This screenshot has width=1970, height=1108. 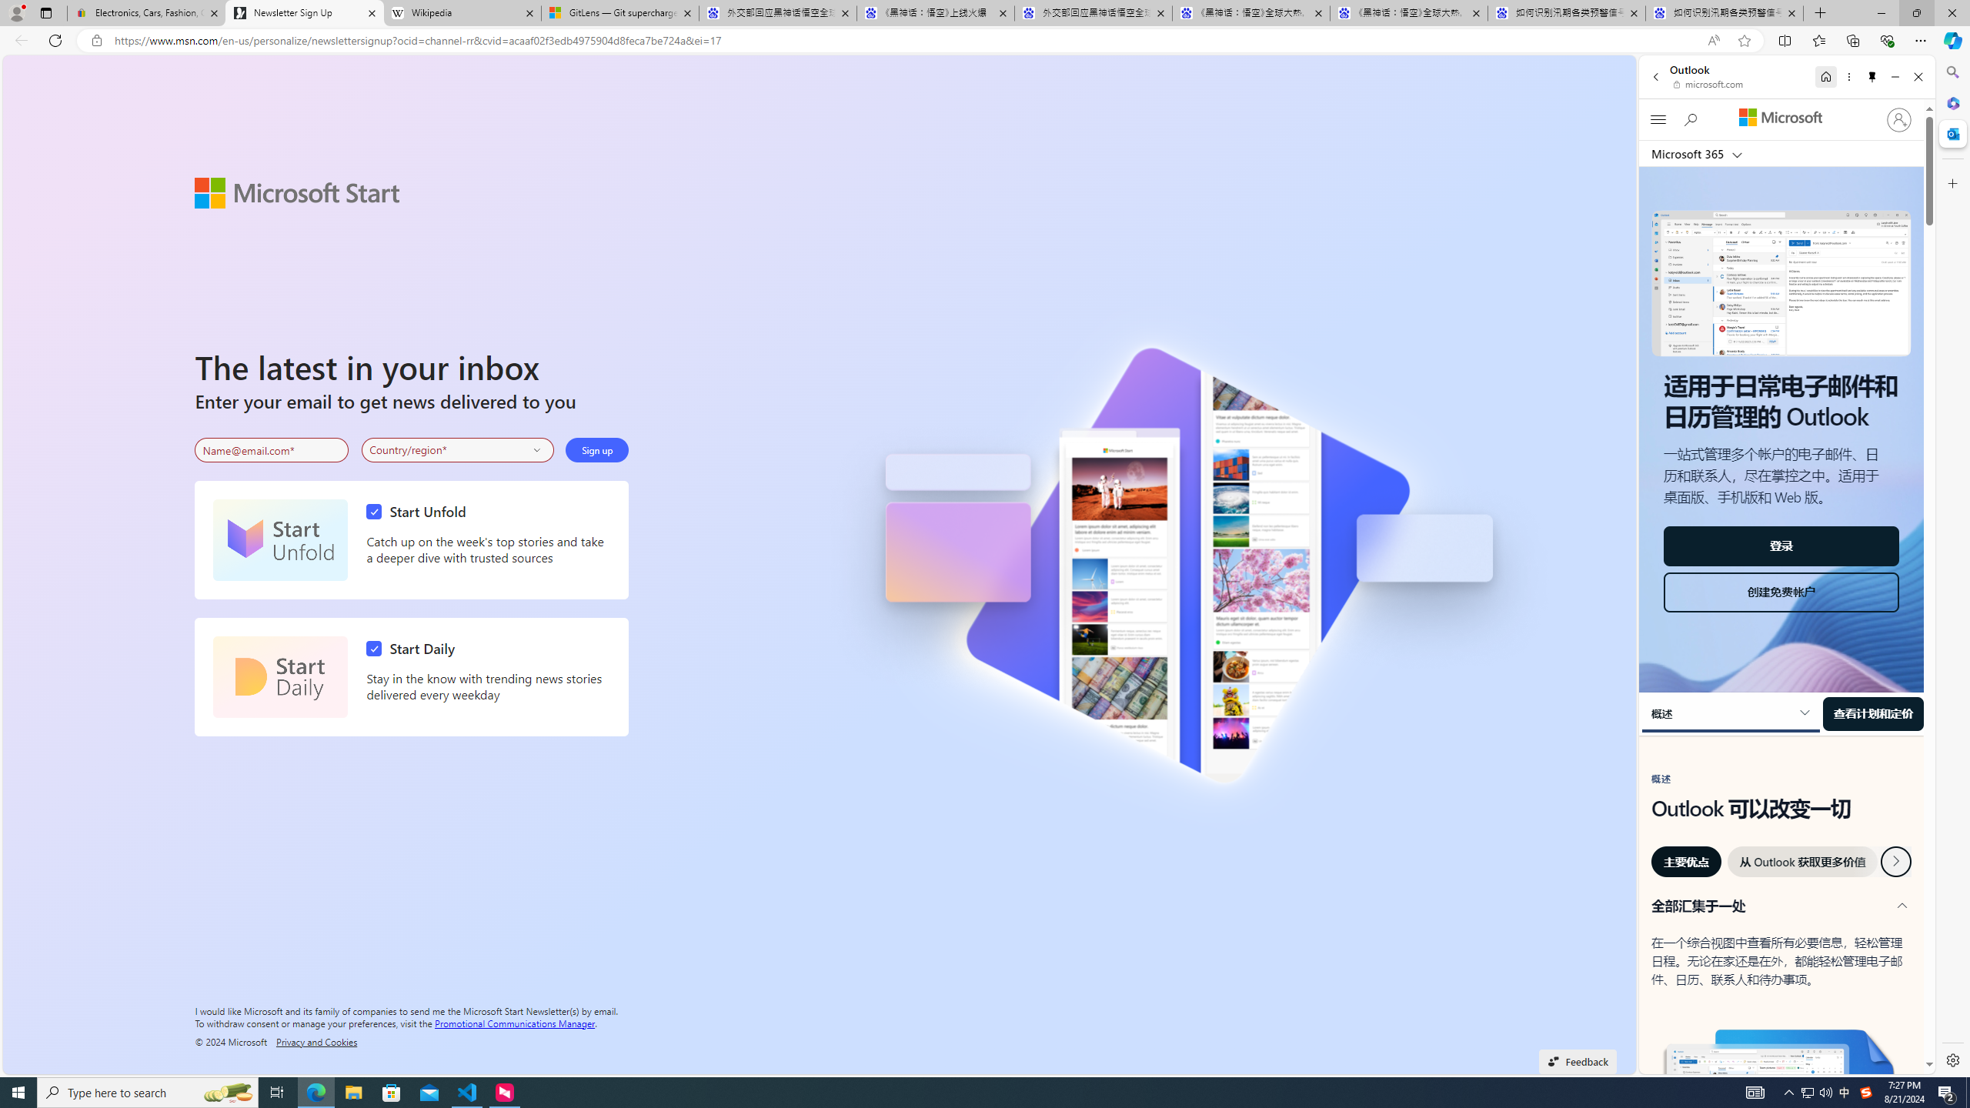 I want to click on Start Unfold, so click(x=420, y=512).